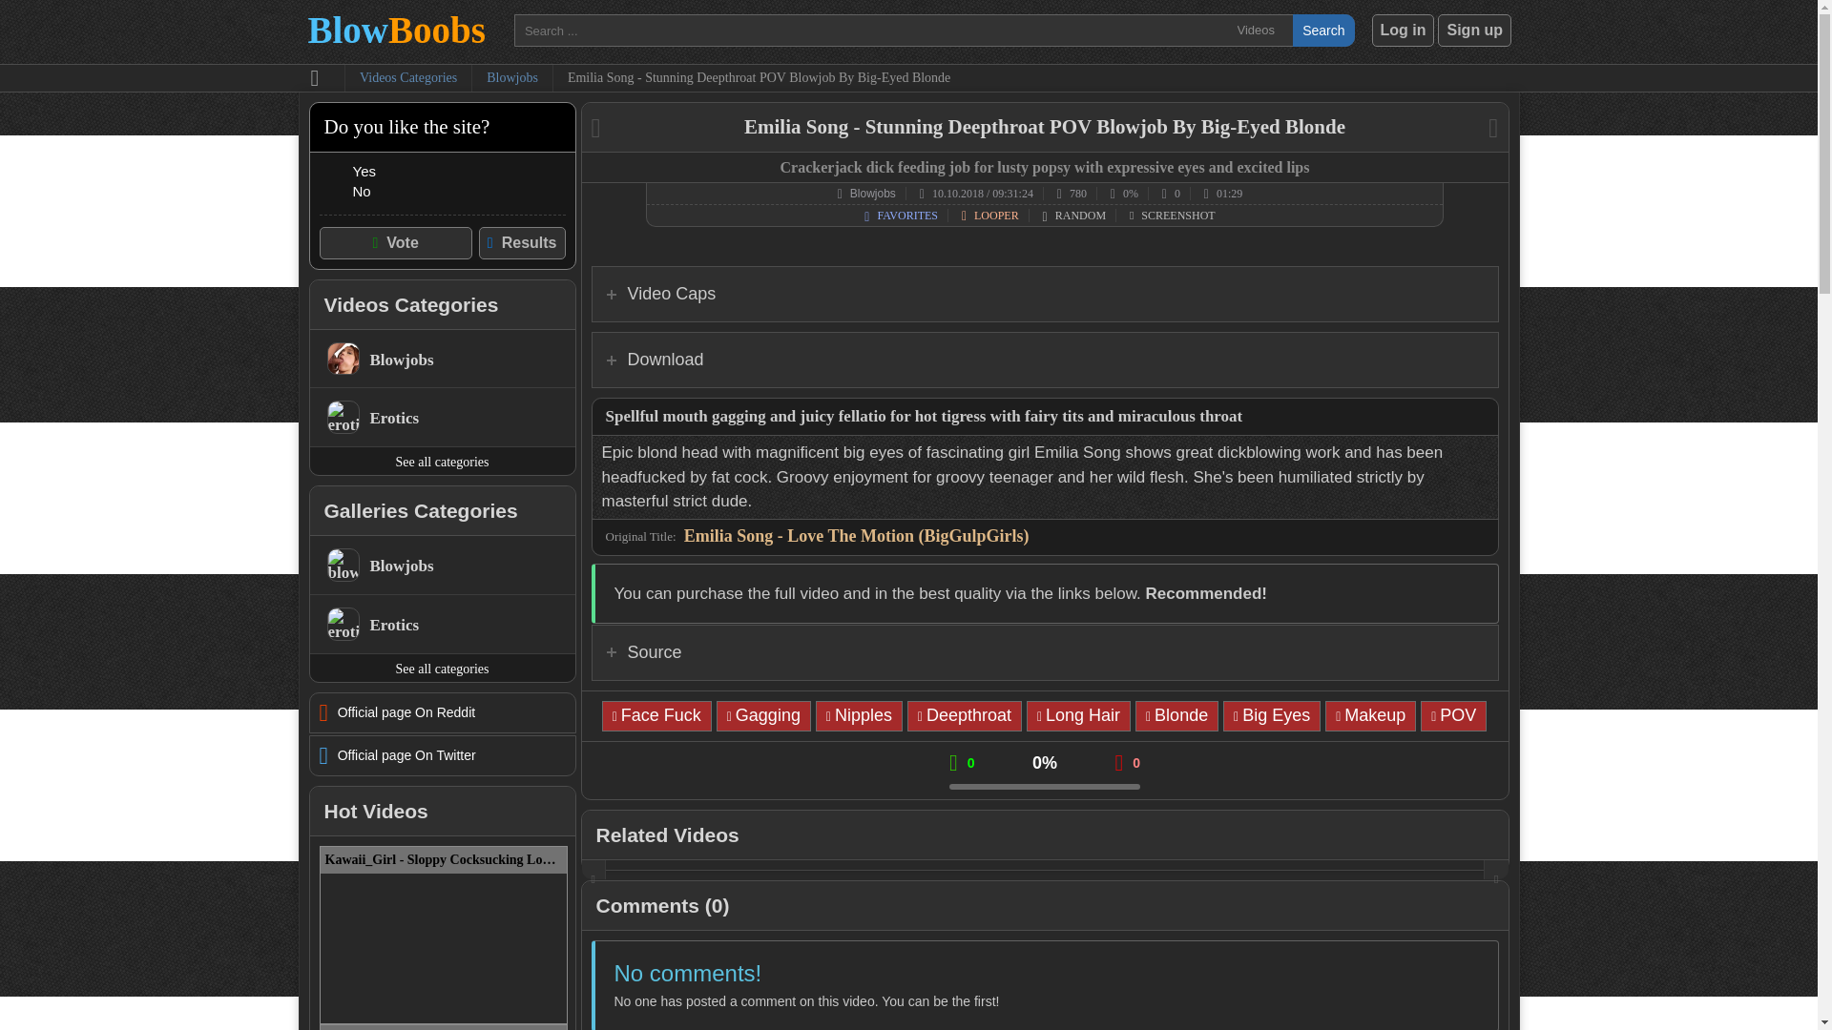 The height and width of the screenshot is (1030, 1832). I want to click on Log in, so click(1403, 31).